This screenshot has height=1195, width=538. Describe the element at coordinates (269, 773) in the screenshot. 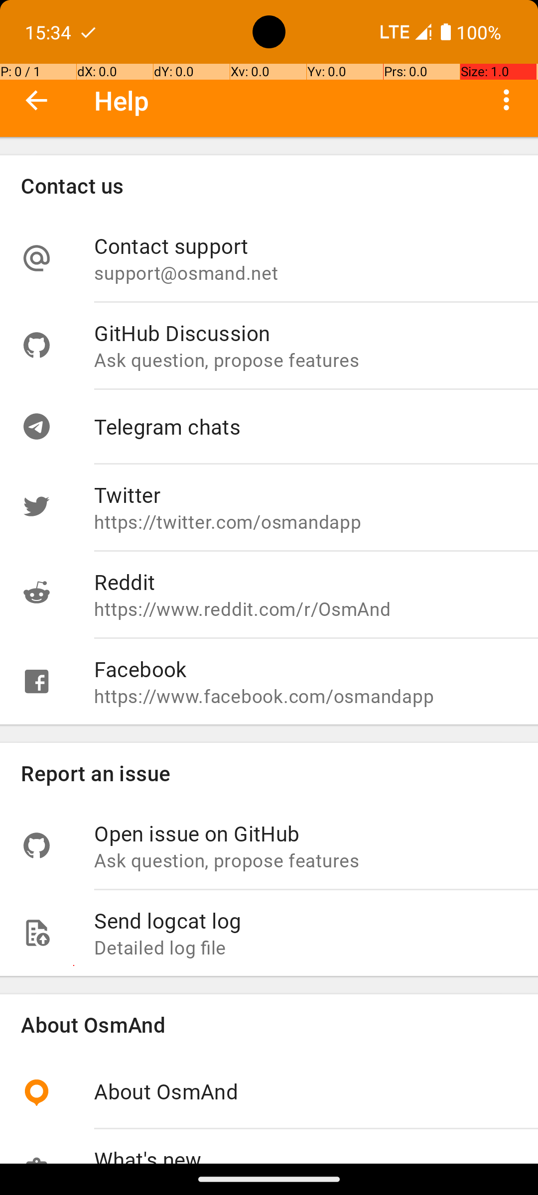

I see `Report an issue` at that location.